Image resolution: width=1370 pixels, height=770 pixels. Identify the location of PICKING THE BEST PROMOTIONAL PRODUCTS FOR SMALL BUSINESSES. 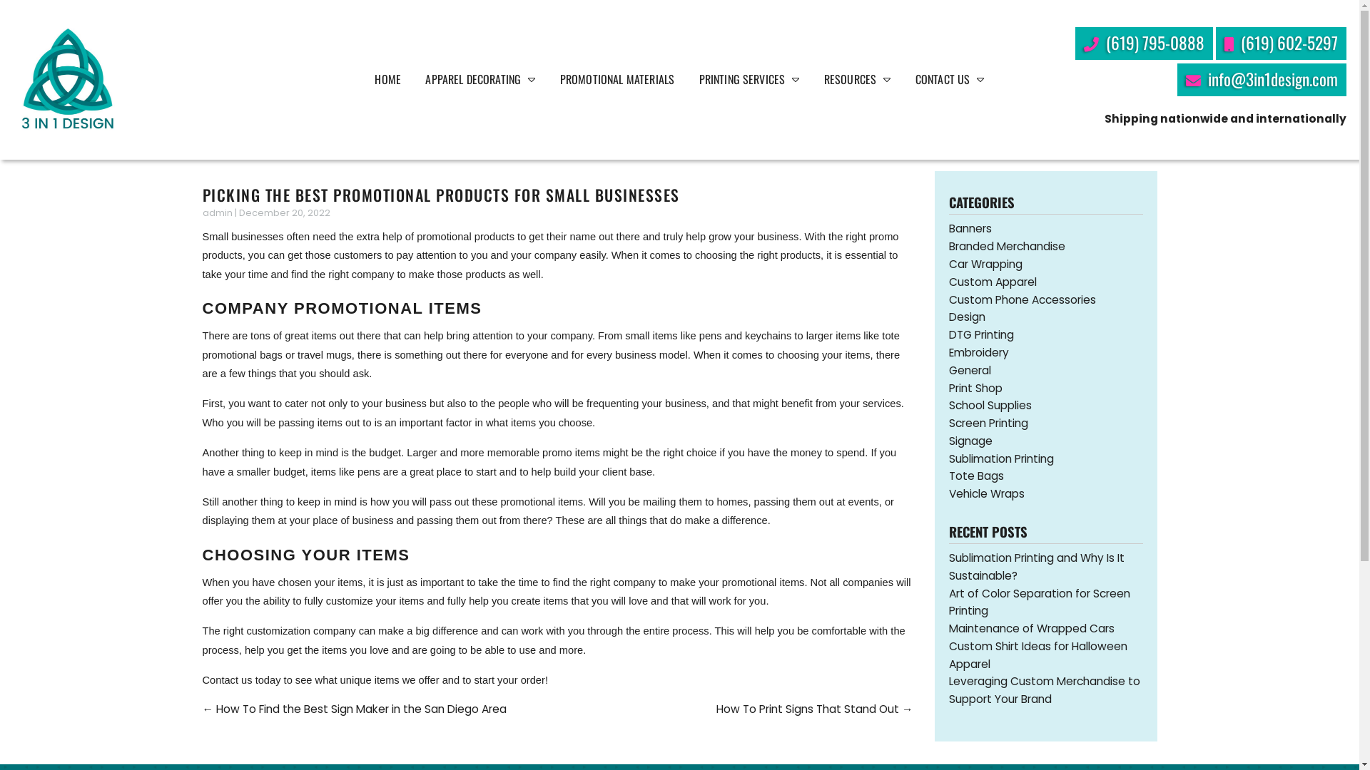
(441, 195).